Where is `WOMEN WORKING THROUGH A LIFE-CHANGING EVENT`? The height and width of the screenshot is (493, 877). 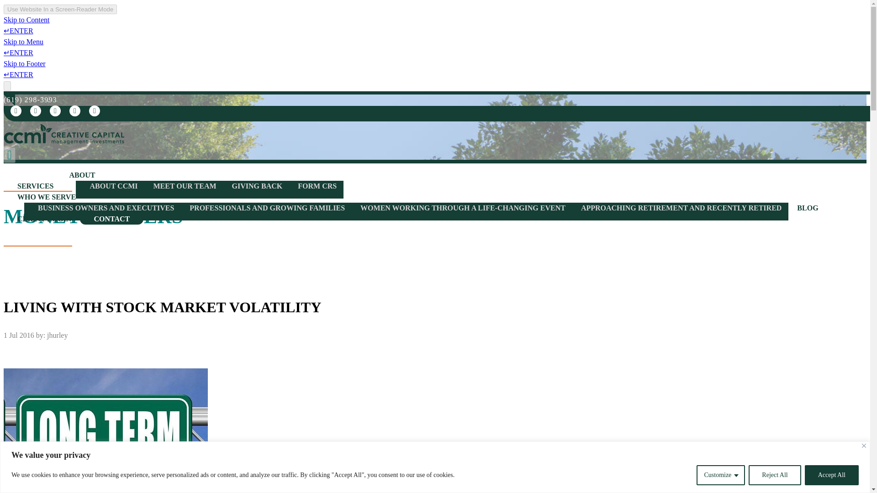
WOMEN WORKING THROUGH A LIFE-CHANGING EVENT is located at coordinates (463, 208).